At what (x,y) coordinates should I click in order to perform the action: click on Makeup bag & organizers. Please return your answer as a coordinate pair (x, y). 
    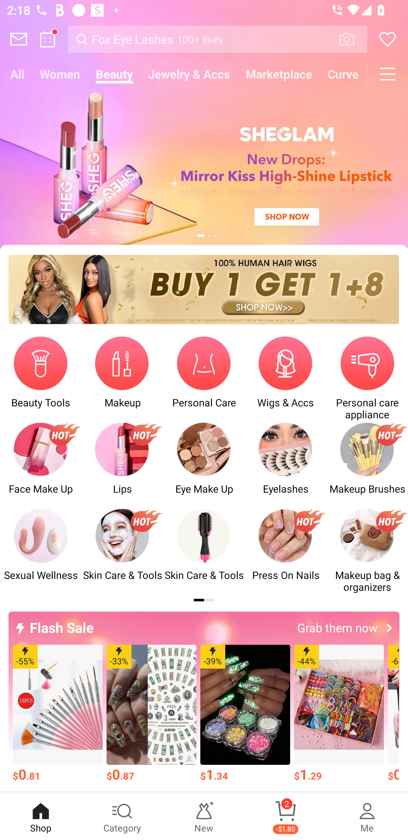
    Looking at the image, I should click on (367, 551).